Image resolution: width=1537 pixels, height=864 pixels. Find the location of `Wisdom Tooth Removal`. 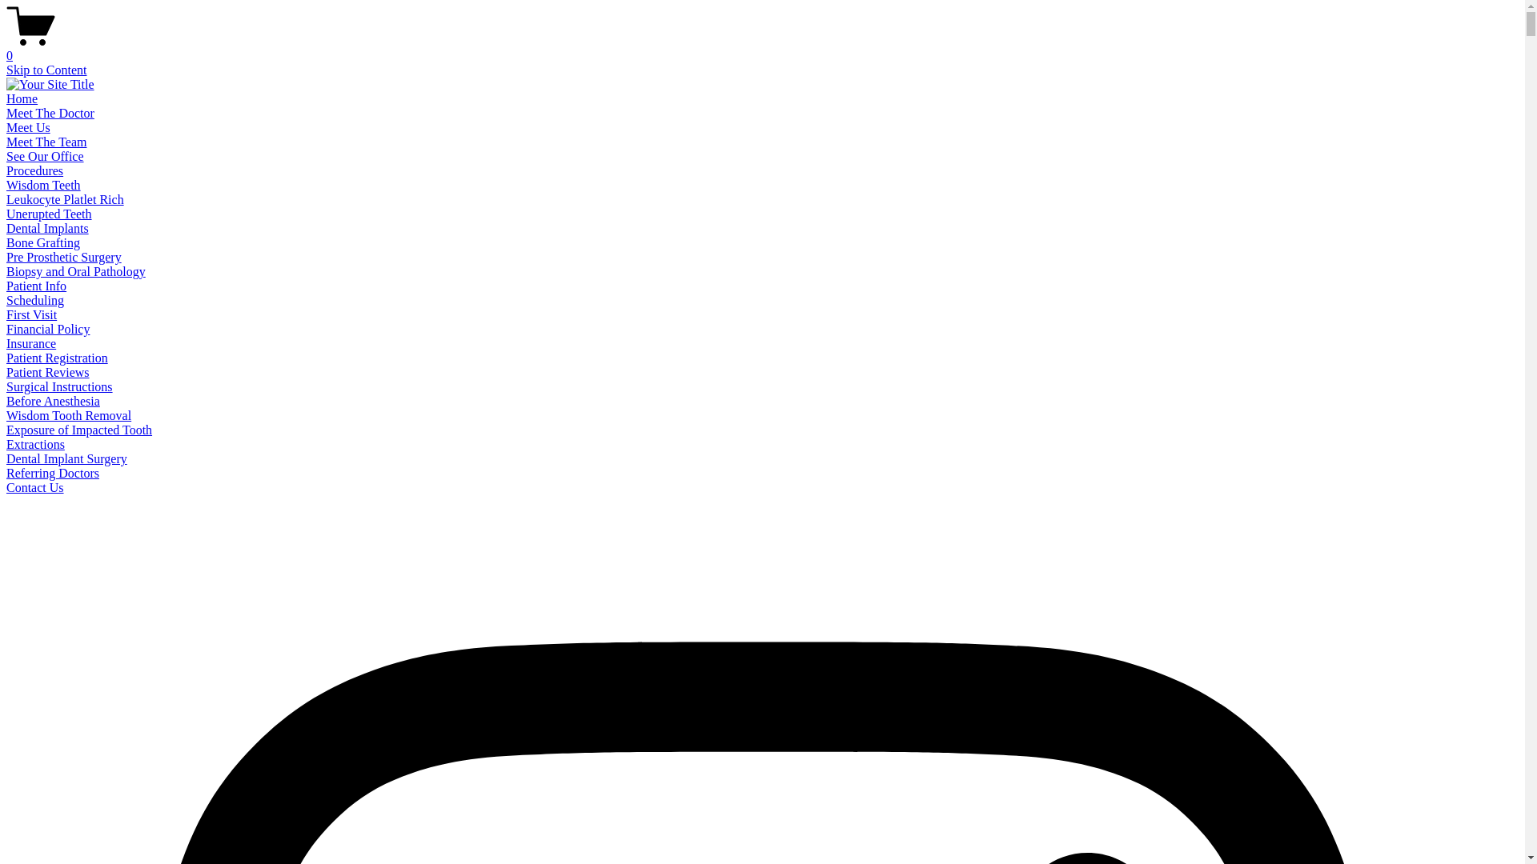

Wisdom Tooth Removal is located at coordinates (68, 415).